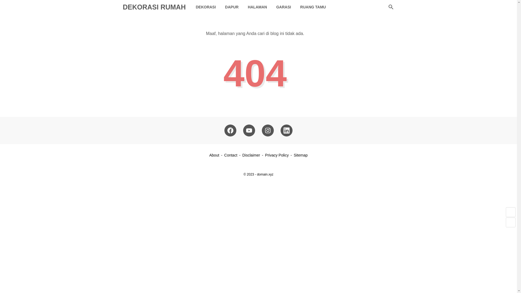  What do you see at coordinates (214, 155) in the screenshot?
I see `About` at bounding box center [214, 155].